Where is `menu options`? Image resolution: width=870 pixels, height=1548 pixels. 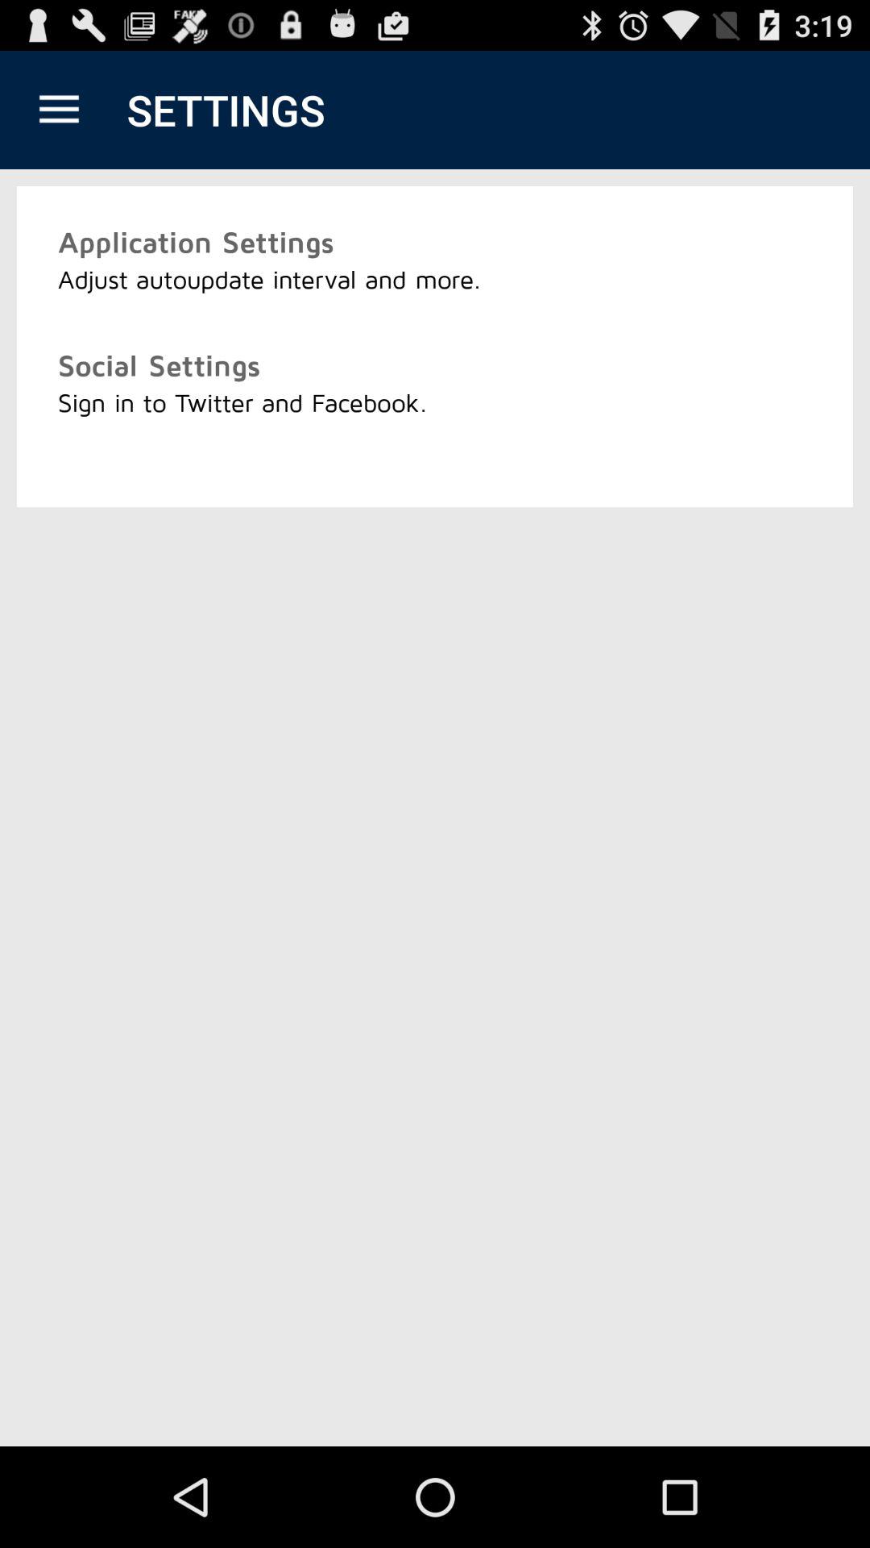
menu options is located at coordinates (60, 110).